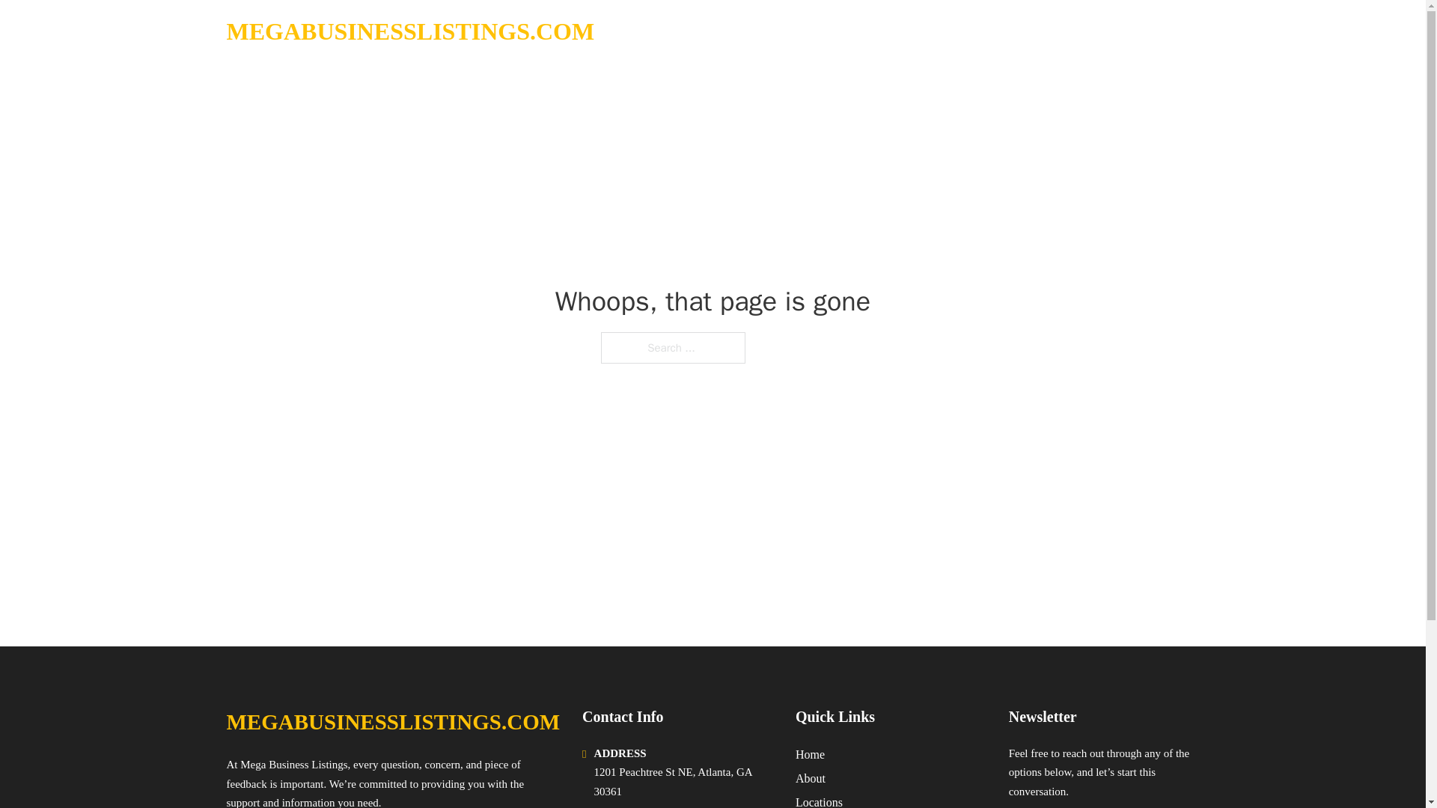 This screenshot has width=1437, height=808. What do you see at coordinates (1084, 31) in the screenshot?
I see `LOCATIONS` at bounding box center [1084, 31].